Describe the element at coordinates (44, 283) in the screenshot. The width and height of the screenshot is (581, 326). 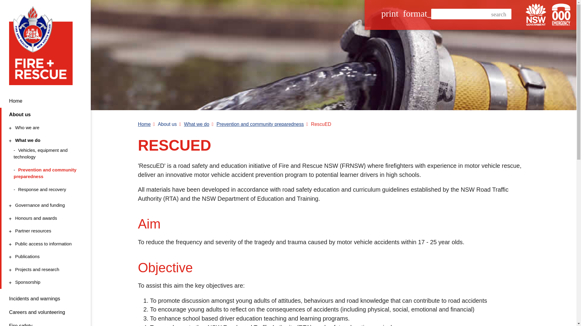
I see `Sponsorship` at that location.